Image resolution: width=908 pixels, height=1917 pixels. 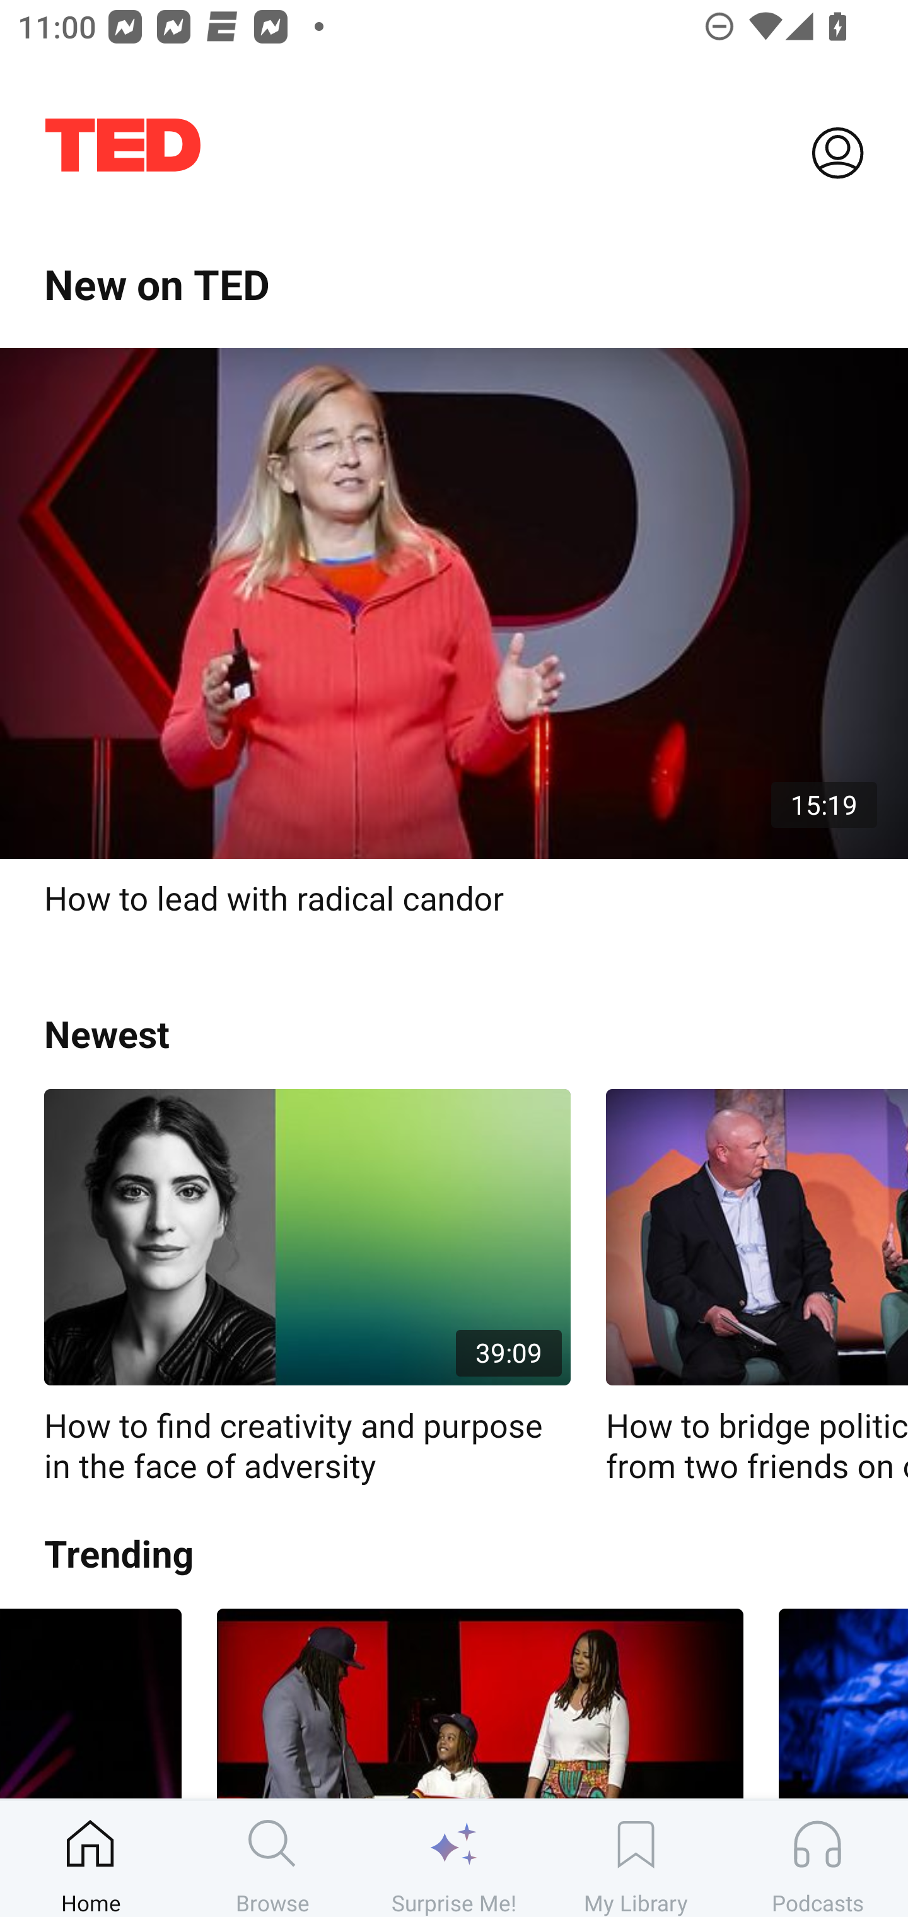 What do you see at coordinates (454, 1858) in the screenshot?
I see `Surprise Me!` at bounding box center [454, 1858].